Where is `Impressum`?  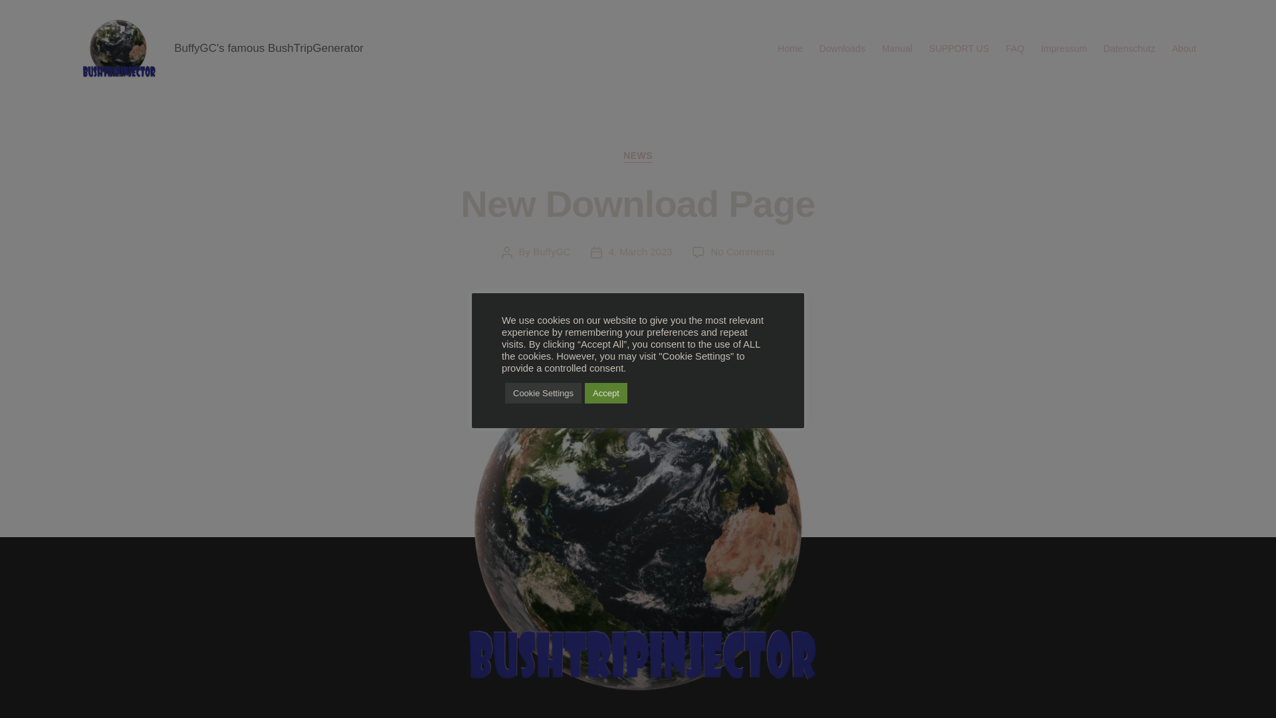 Impressum is located at coordinates (742, 251).